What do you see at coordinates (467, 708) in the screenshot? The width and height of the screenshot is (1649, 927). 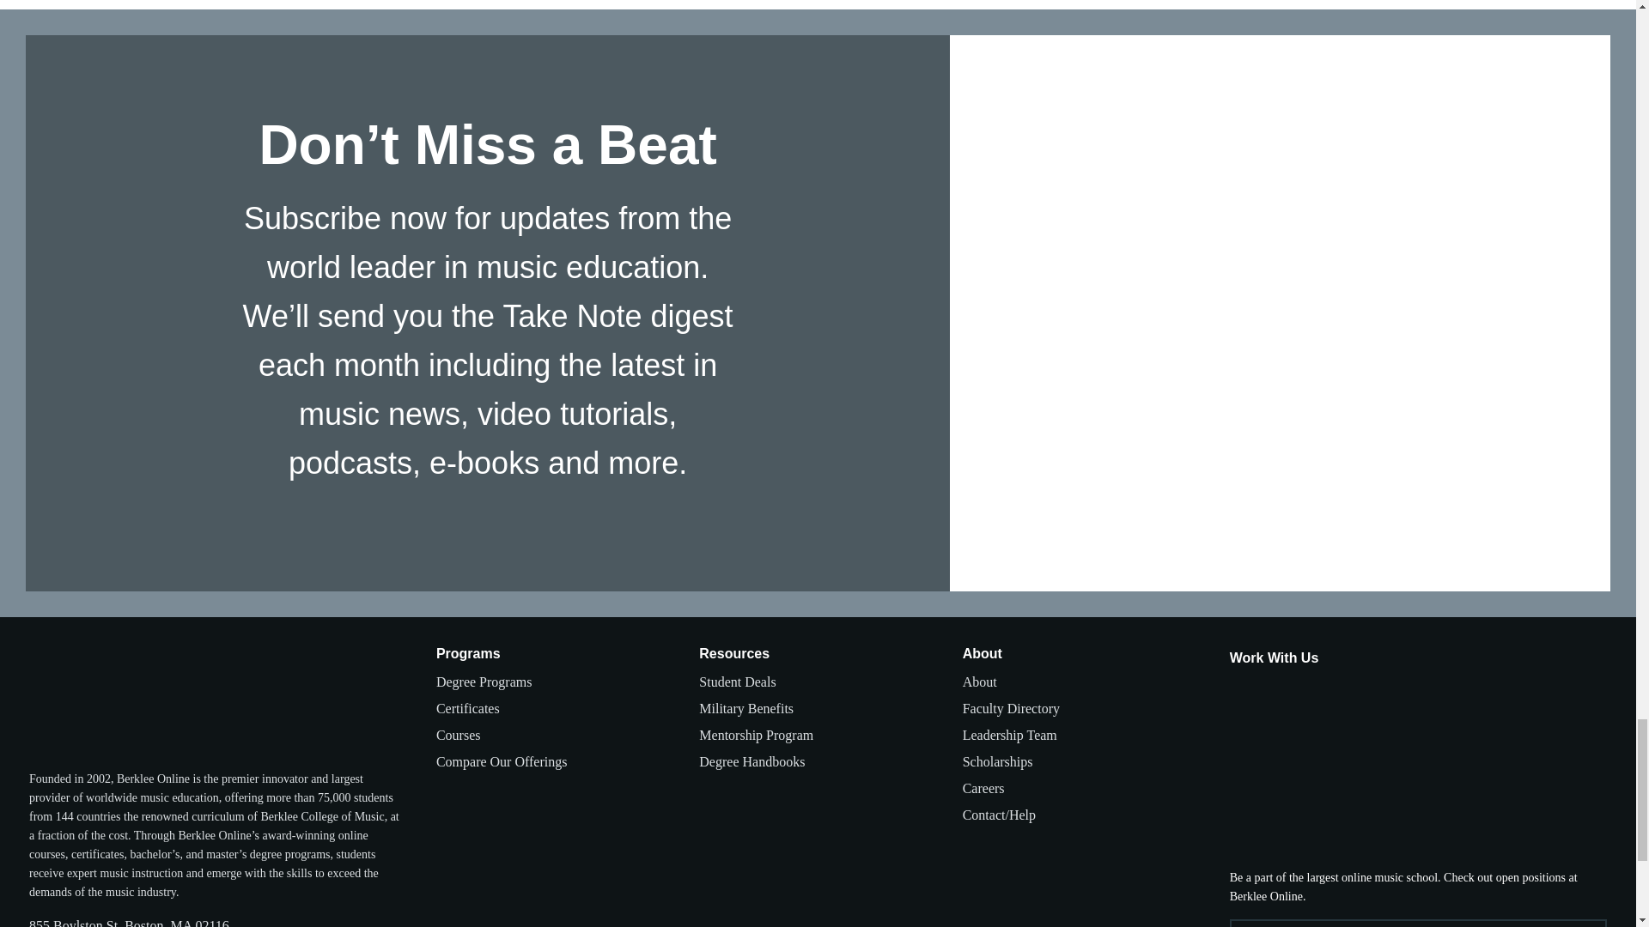 I see `Certificates` at bounding box center [467, 708].